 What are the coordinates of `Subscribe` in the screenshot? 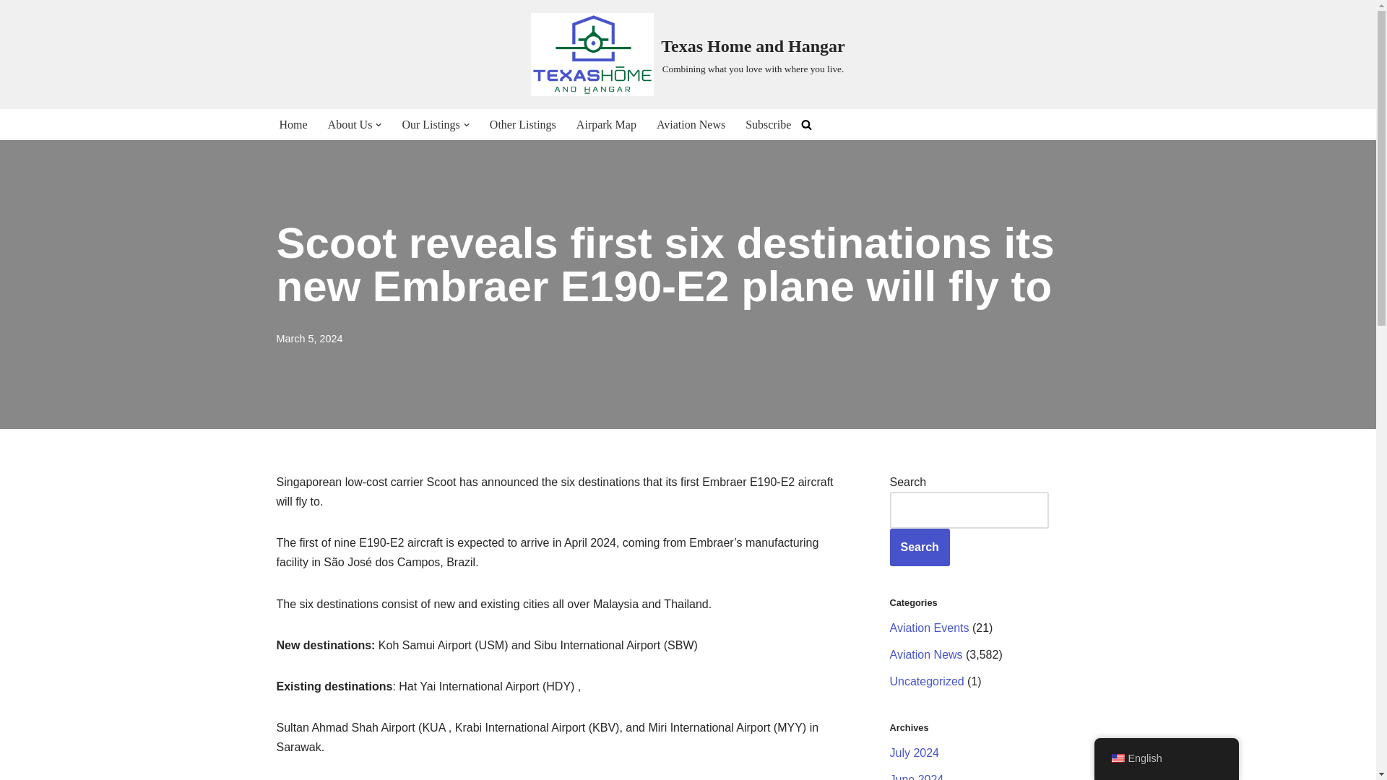 It's located at (768, 124).